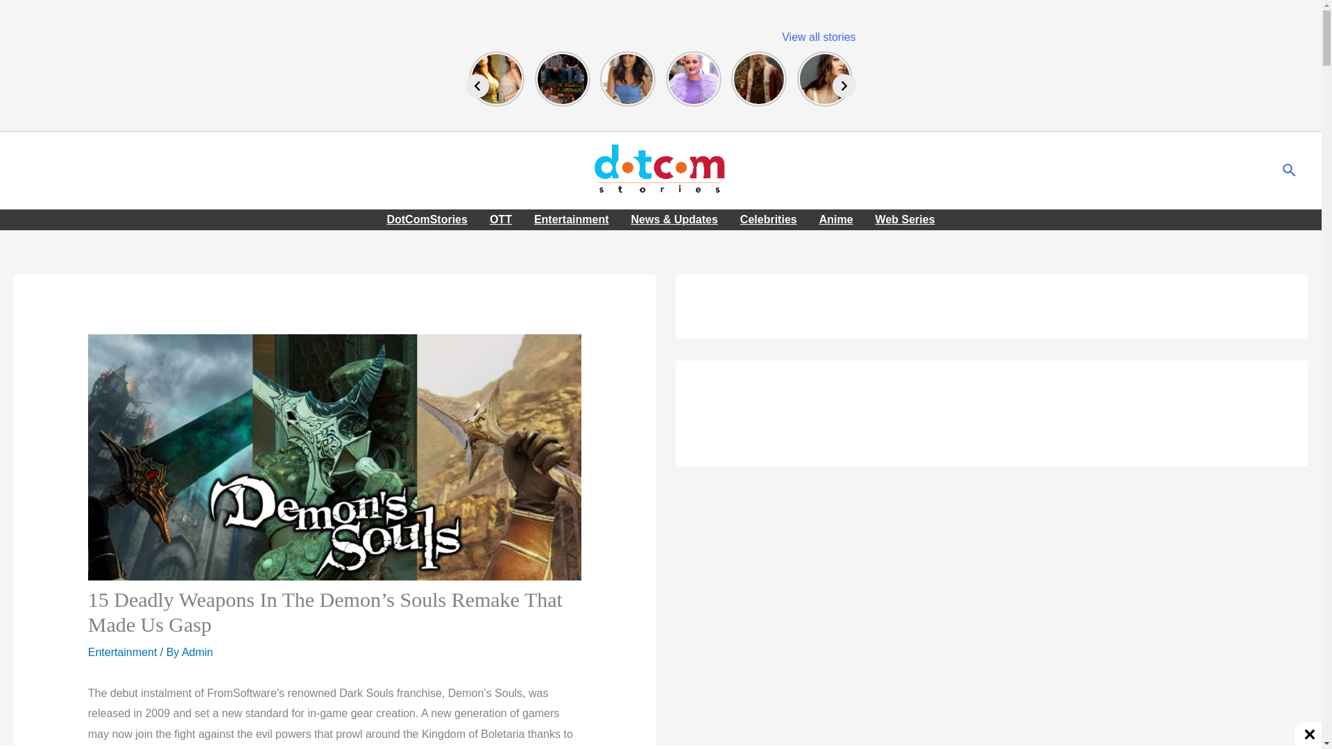 This screenshot has width=1332, height=749. Describe the element at coordinates (837, 219) in the screenshot. I see `Anime` at that location.